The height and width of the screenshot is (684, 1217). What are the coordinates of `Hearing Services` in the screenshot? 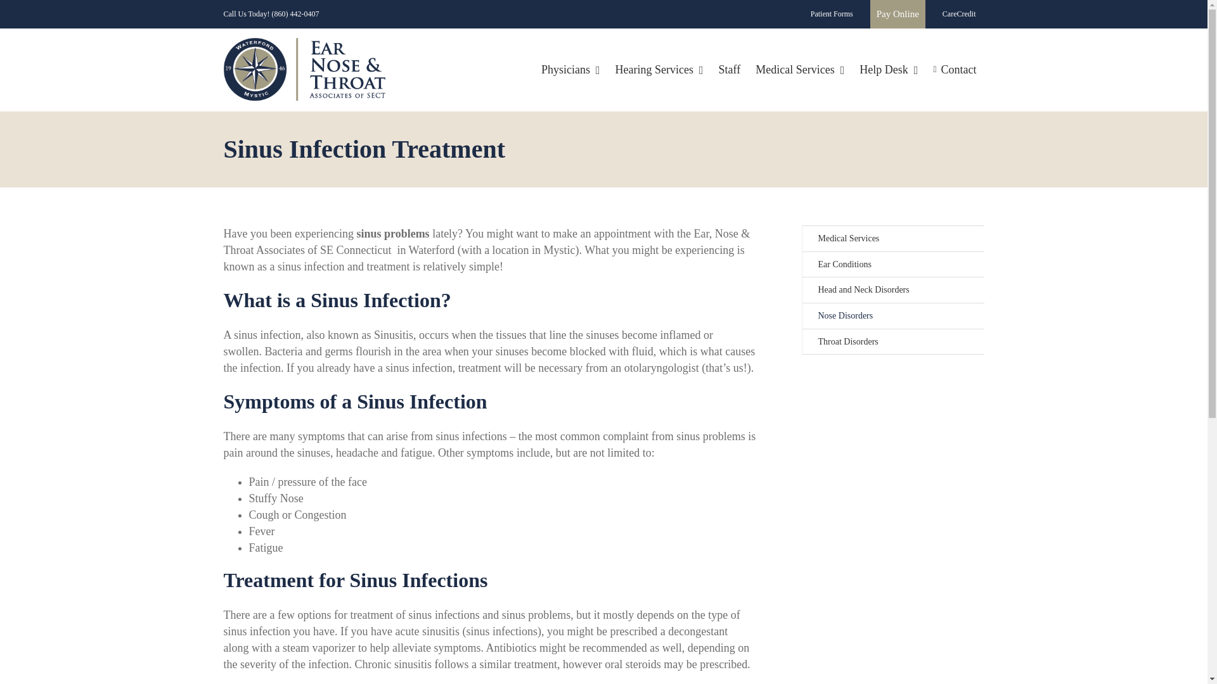 It's located at (659, 70).